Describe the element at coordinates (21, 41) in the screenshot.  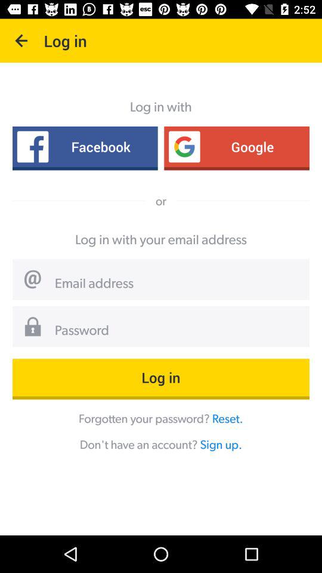
I see `open item to the left of log in` at that location.